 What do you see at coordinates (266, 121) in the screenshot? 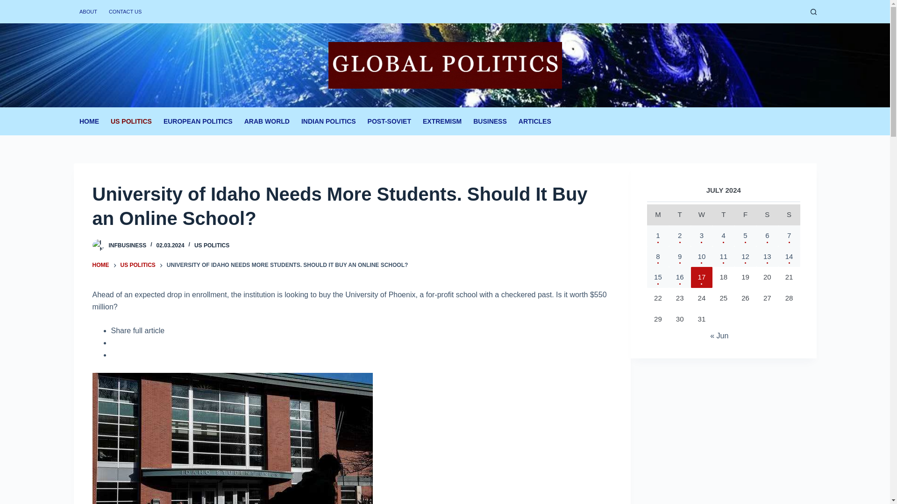
I see `ARAB WORLD` at bounding box center [266, 121].